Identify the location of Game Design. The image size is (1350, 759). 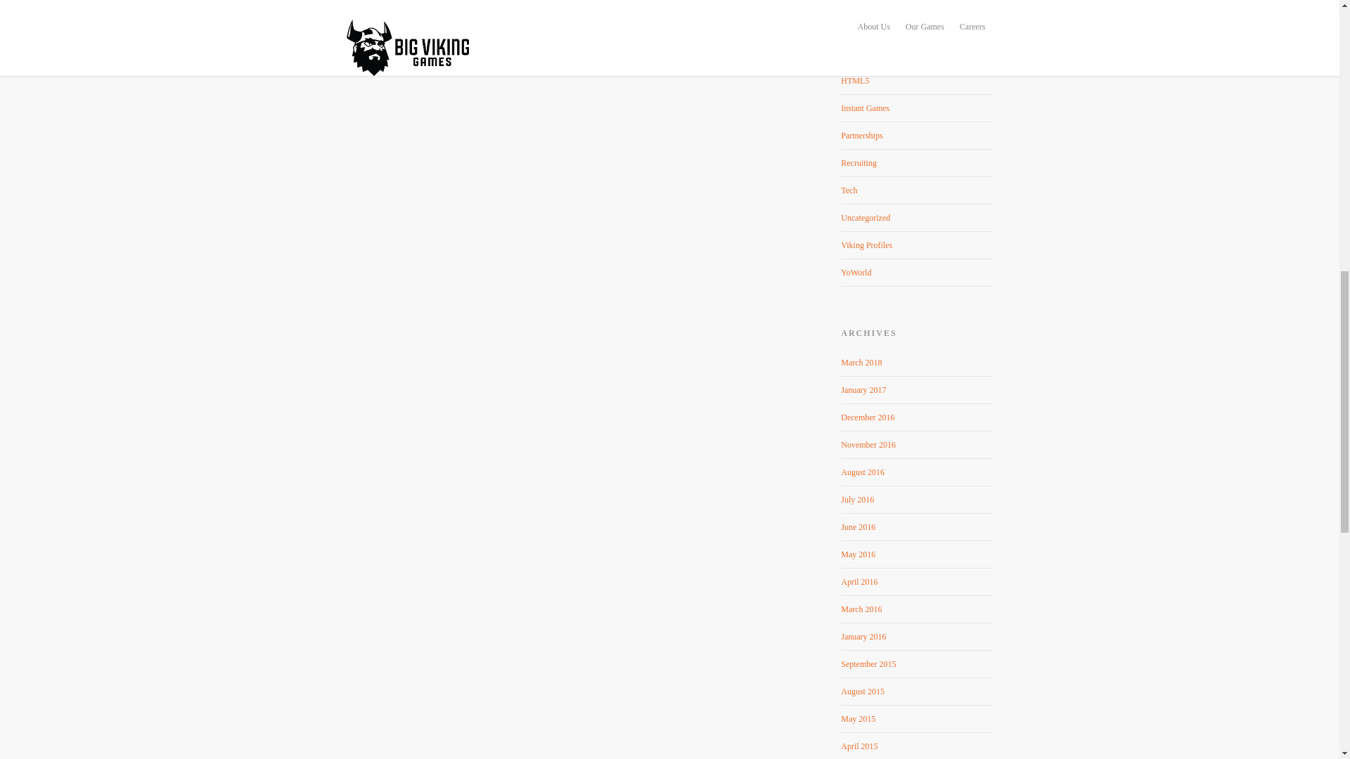
(917, 27).